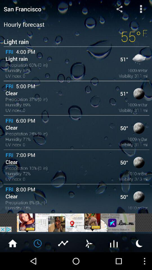 This screenshot has width=152, height=270. What do you see at coordinates (76, 223) in the screenshot?
I see `advertisement space` at bounding box center [76, 223].